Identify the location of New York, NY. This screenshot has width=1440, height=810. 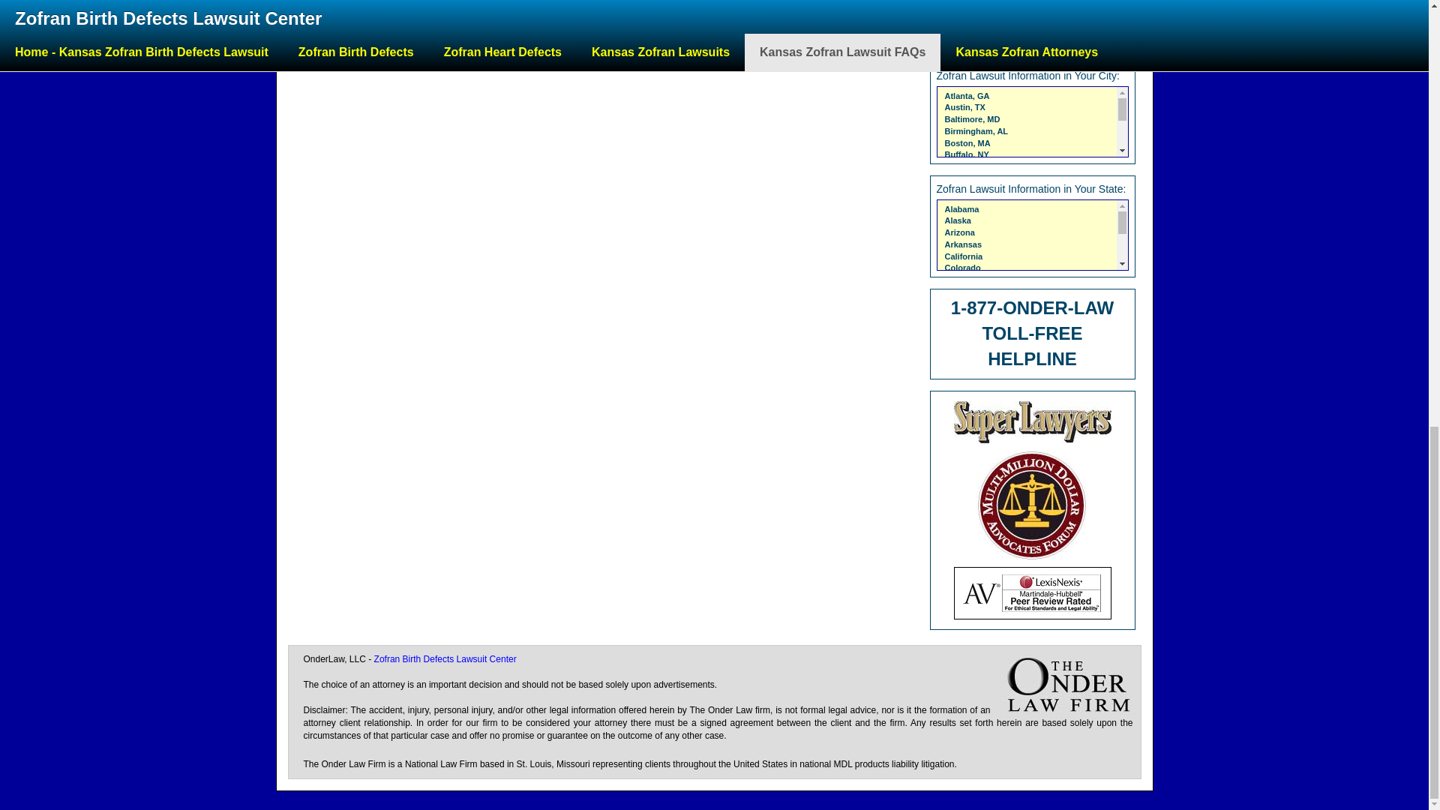
(970, 436).